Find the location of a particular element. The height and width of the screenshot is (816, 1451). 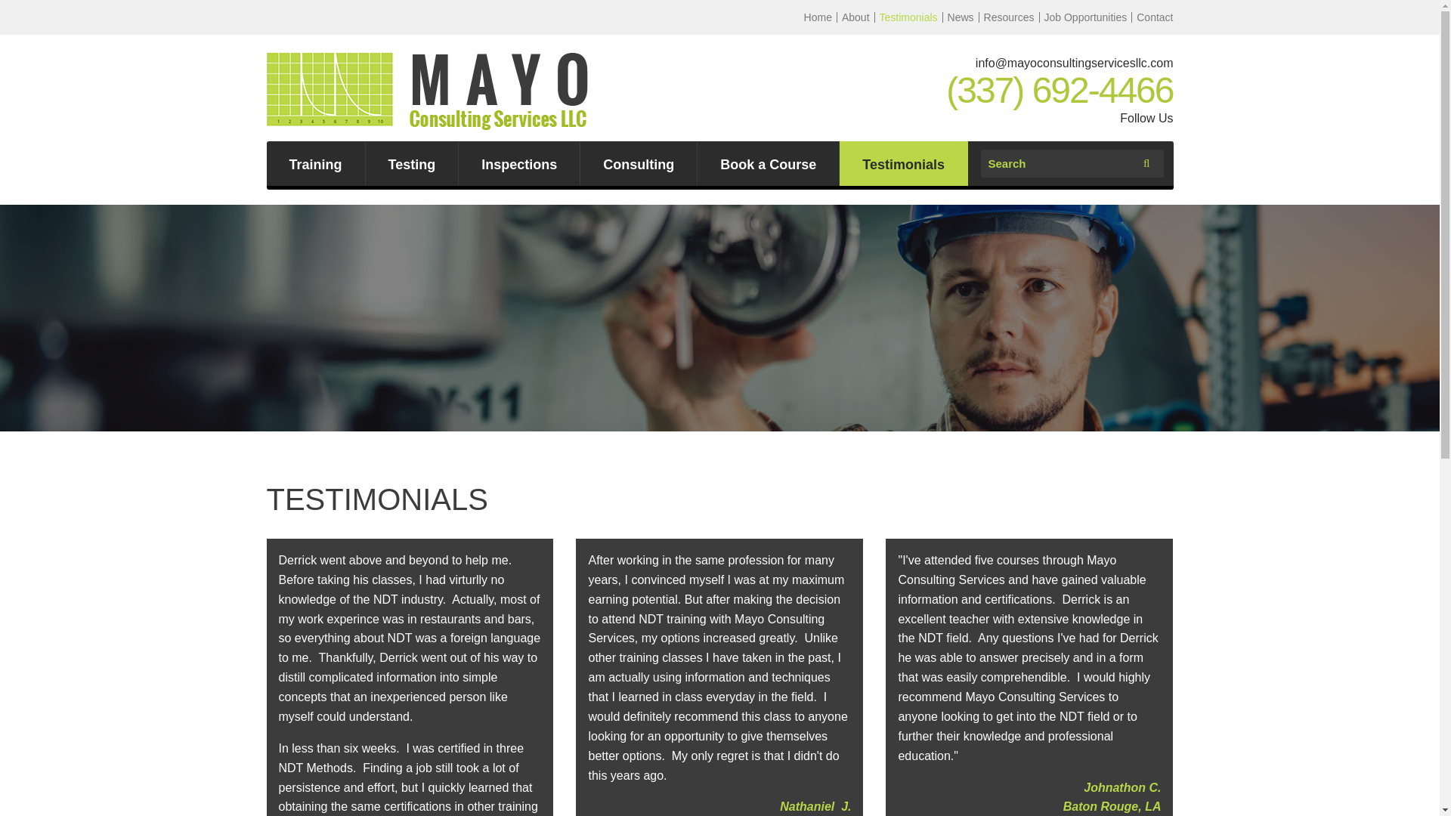

Search is located at coordinates (1061, 163).